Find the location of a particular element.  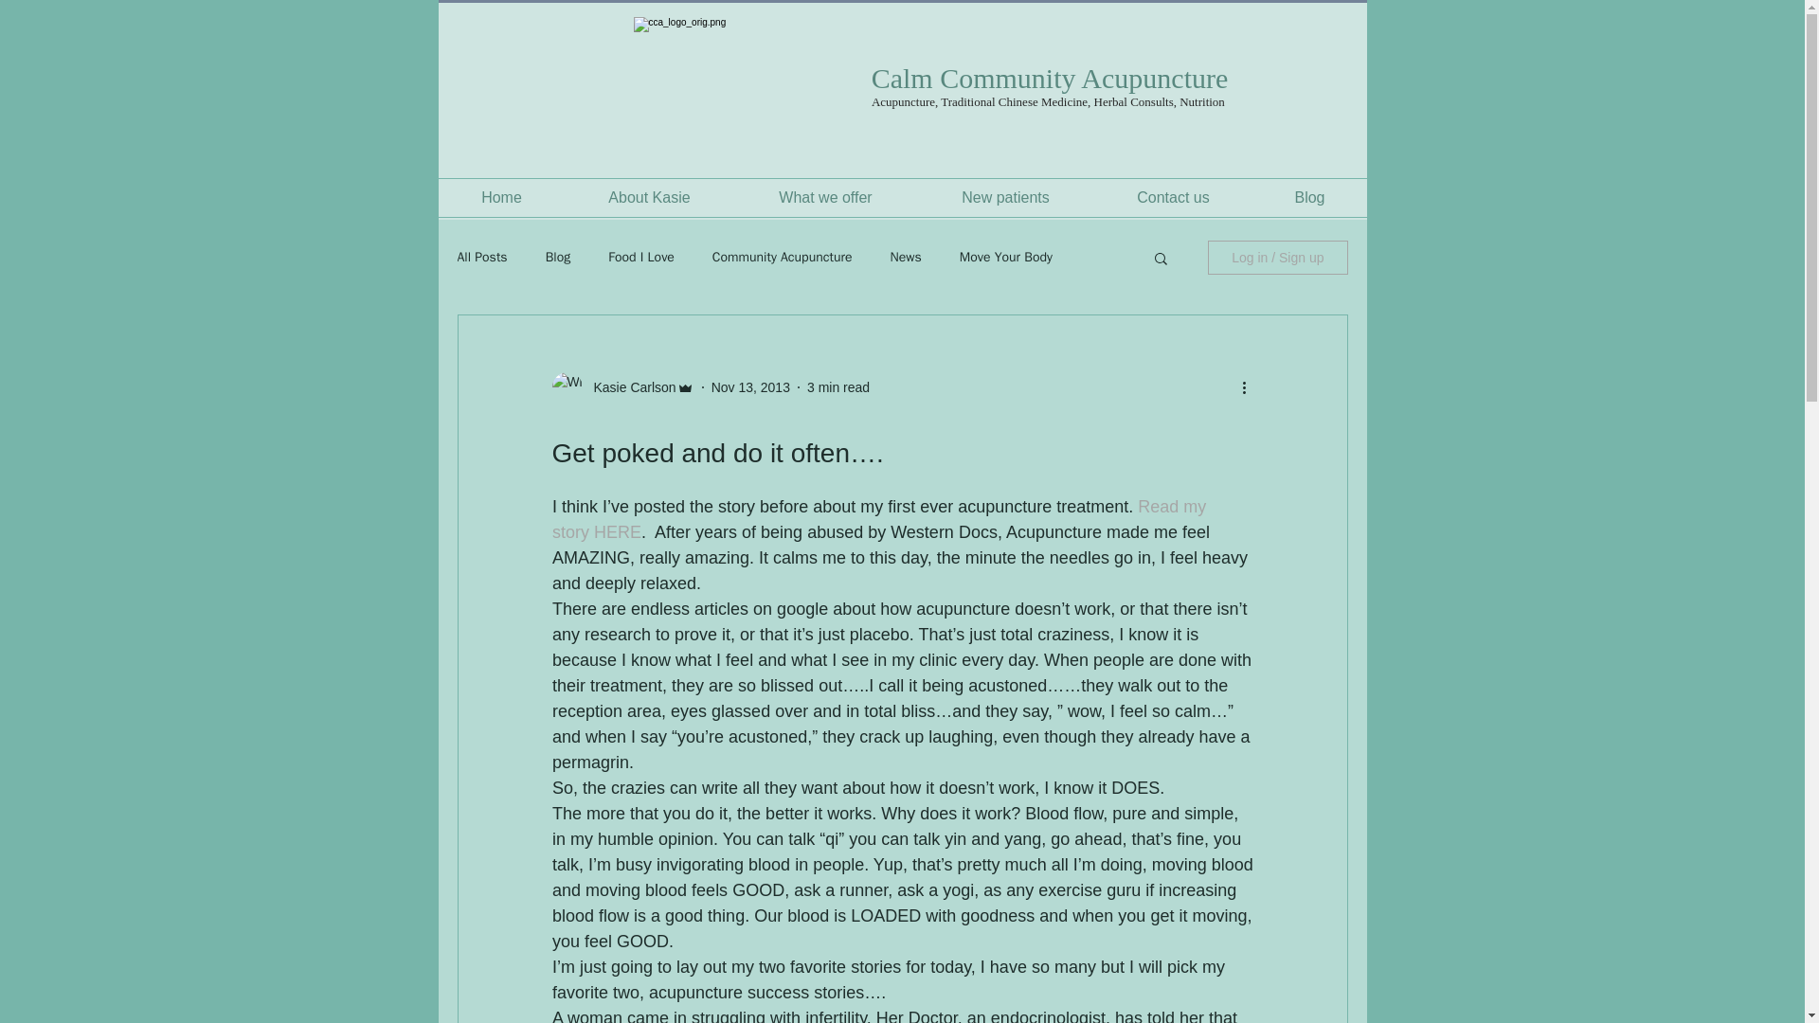

Contact us is located at coordinates (1173, 197).